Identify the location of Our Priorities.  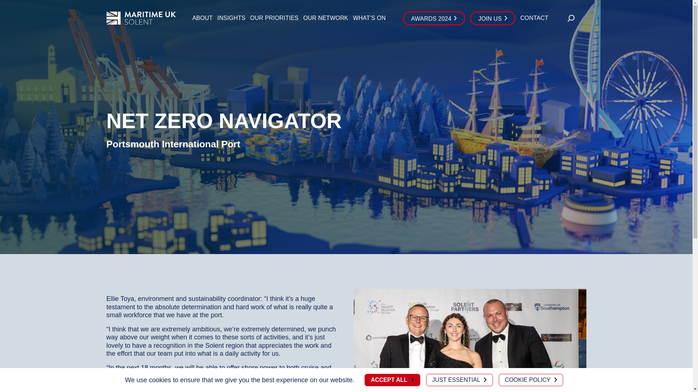
(274, 18).